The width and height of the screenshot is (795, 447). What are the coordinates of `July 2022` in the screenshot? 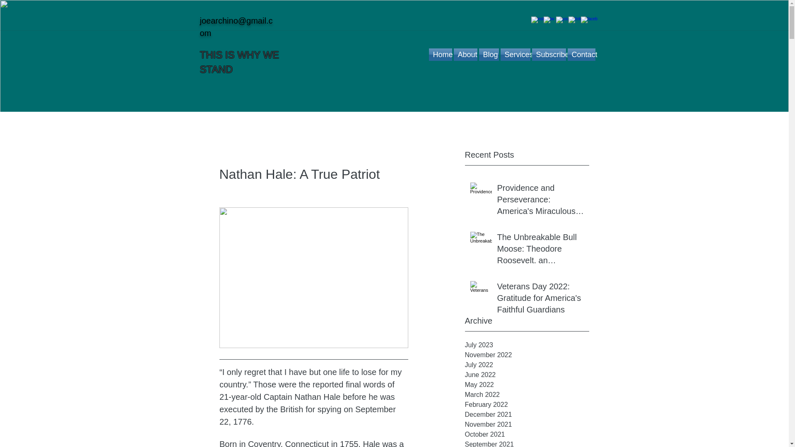 It's located at (527, 365).